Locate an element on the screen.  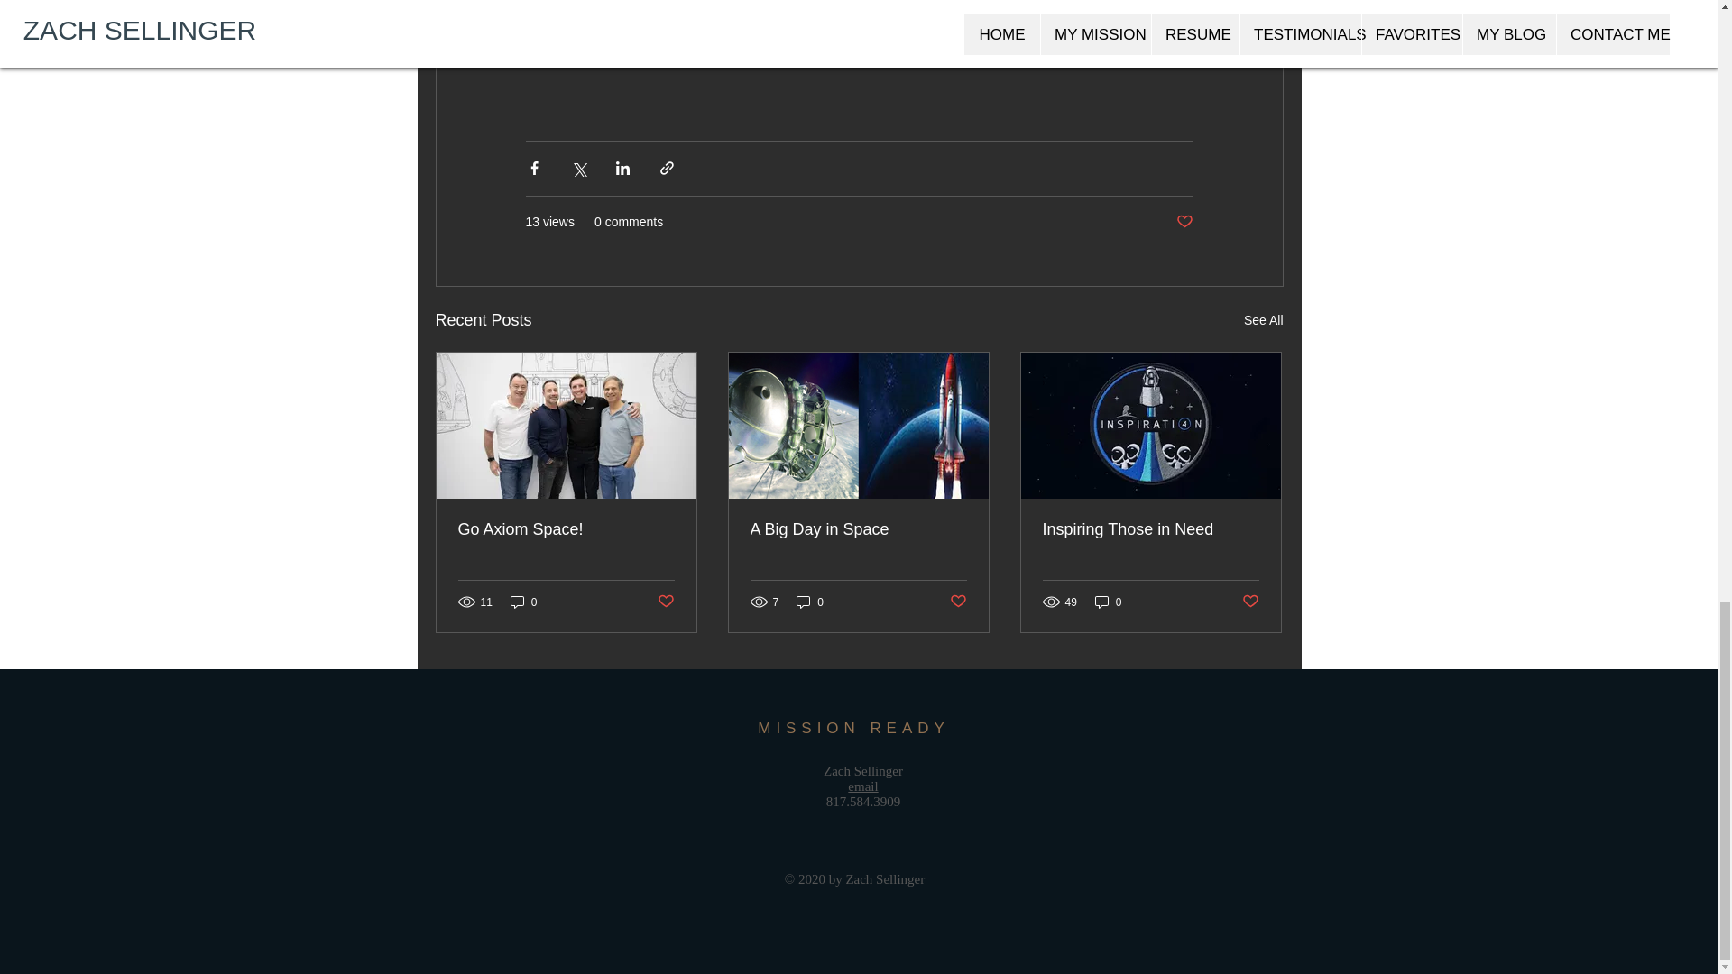
0 is located at coordinates (810, 602).